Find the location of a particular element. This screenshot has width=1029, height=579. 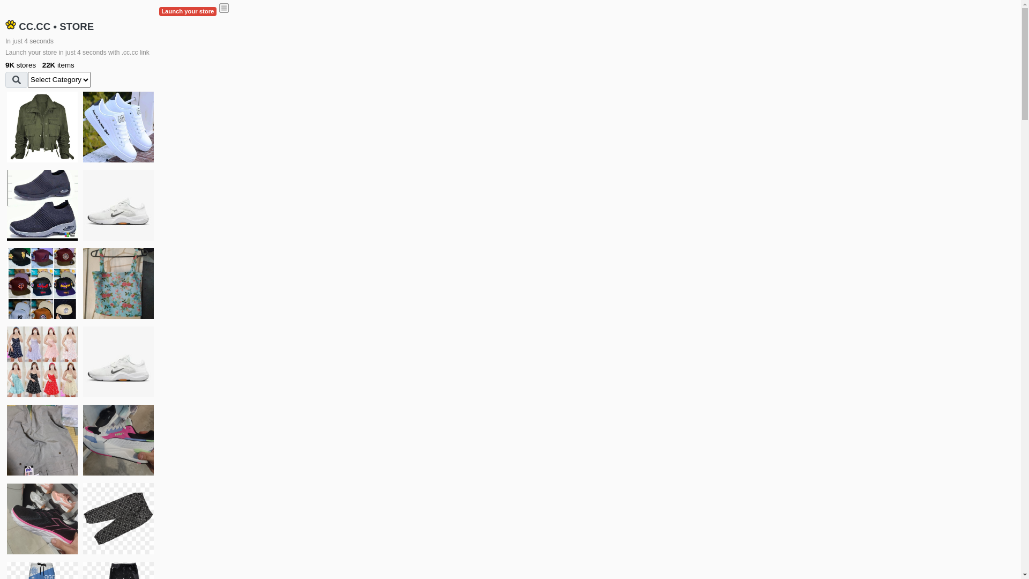

jacket is located at coordinates (42, 127).